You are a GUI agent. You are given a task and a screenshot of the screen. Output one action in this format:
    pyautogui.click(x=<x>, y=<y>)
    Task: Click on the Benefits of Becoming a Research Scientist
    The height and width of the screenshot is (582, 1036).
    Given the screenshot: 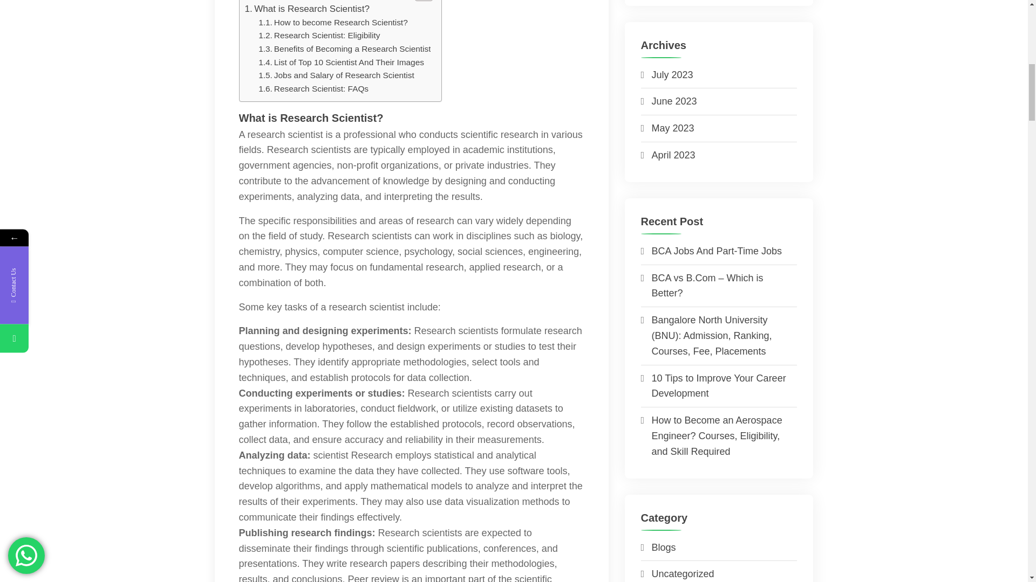 What is the action you would take?
    pyautogui.click(x=344, y=48)
    